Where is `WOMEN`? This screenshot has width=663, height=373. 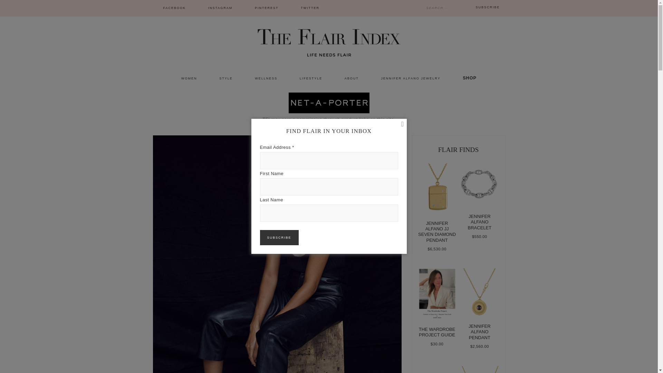
WOMEN is located at coordinates (189, 79).